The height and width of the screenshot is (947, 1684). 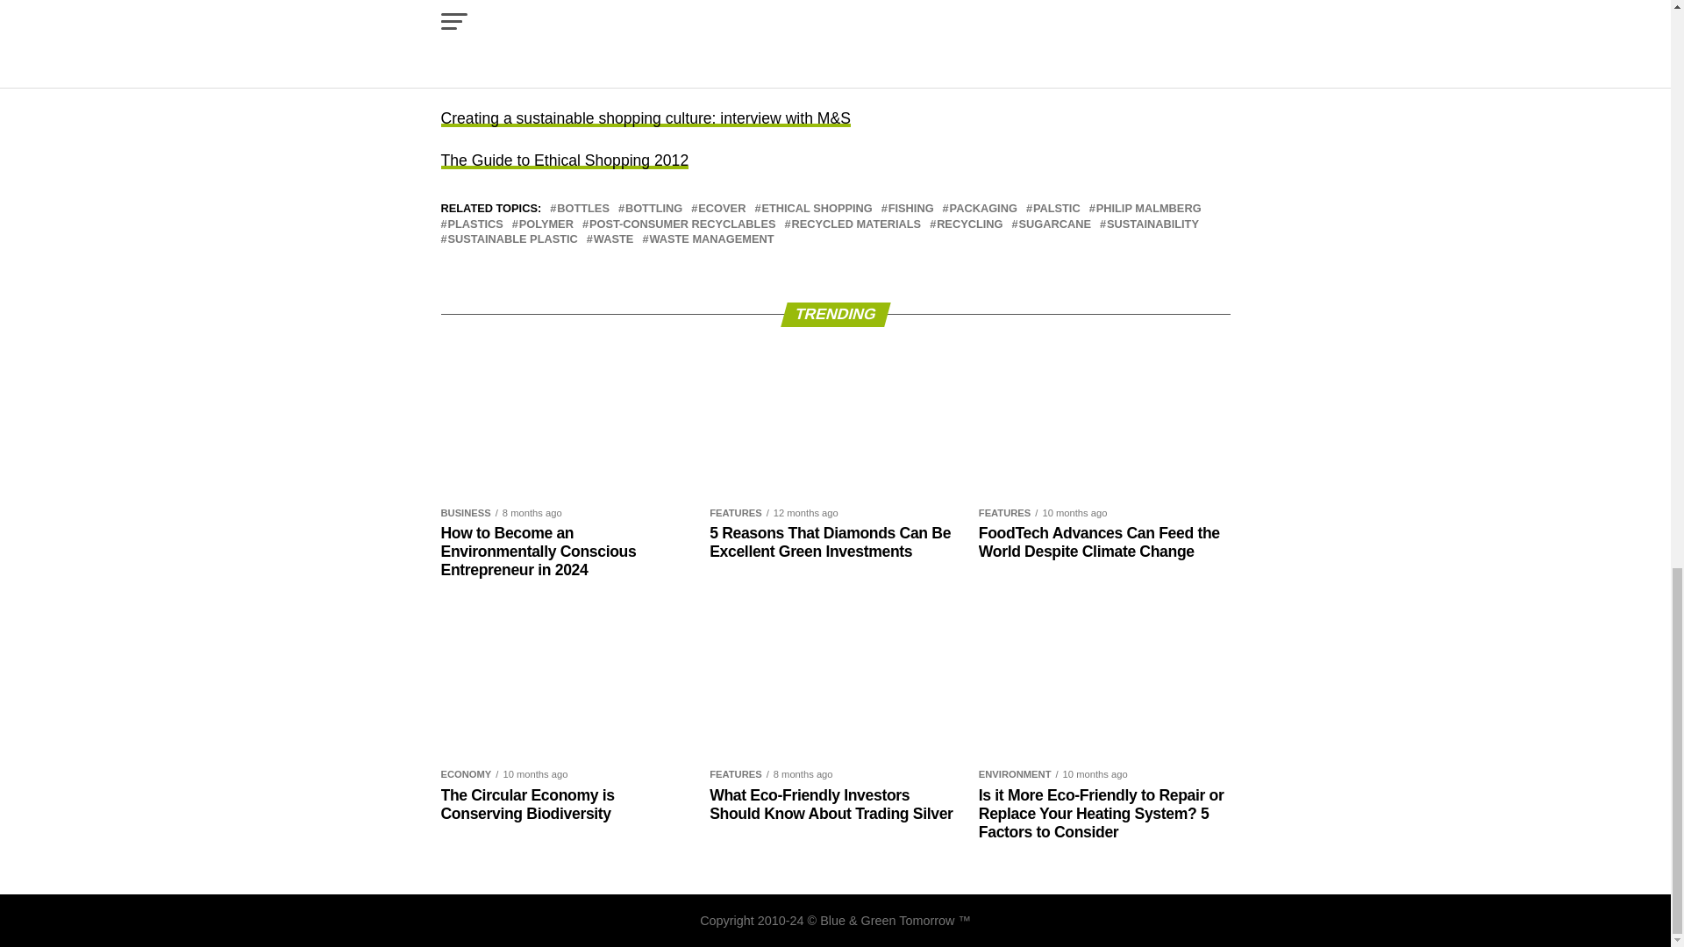 What do you see at coordinates (1054, 224) in the screenshot?
I see `SUGARCANE` at bounding box center [1054, 224].